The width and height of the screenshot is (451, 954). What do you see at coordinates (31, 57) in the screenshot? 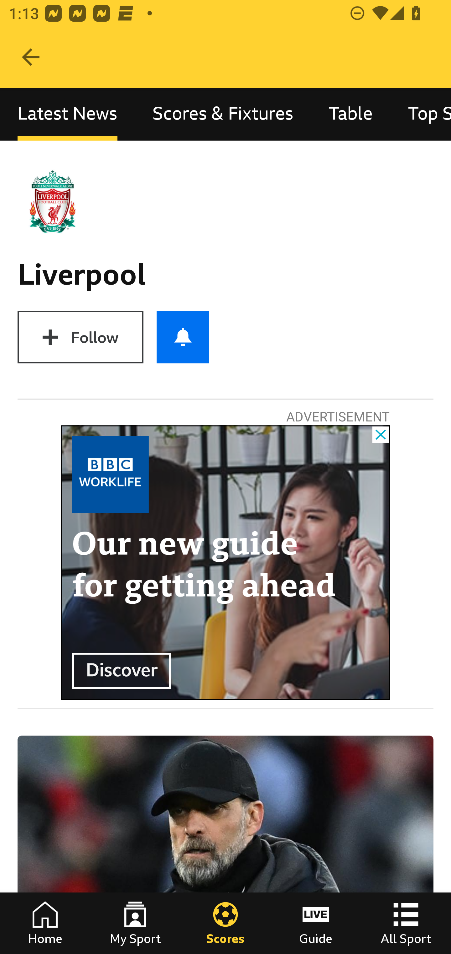
I see `Navigate up` at bounding box center [31, 57].